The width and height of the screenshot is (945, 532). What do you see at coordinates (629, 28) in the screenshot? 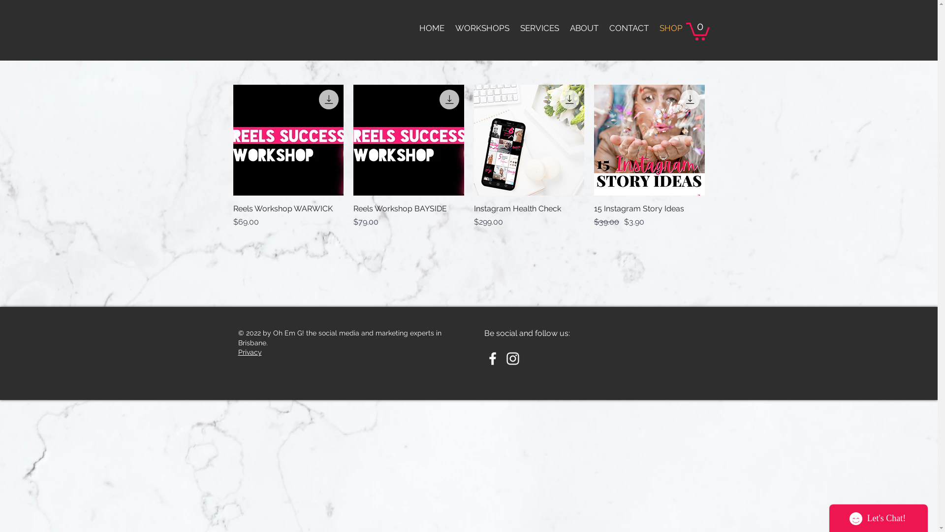
I see `CONTACT` at bounding box center [629, 28].